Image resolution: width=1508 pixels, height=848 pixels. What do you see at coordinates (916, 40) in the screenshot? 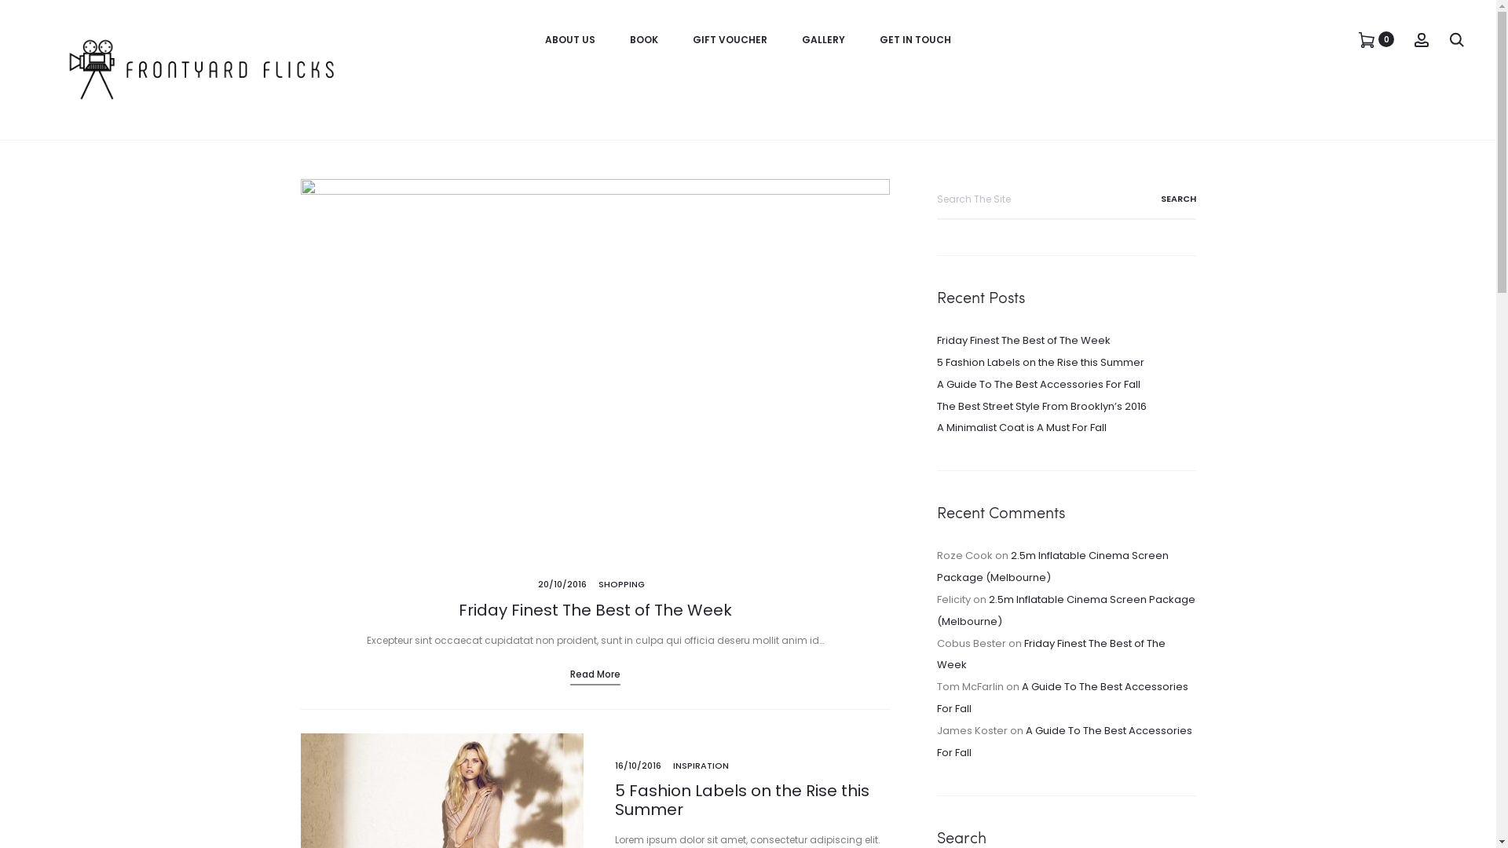
I see `GET IN TOUCH` at bounding box center [916, 40].